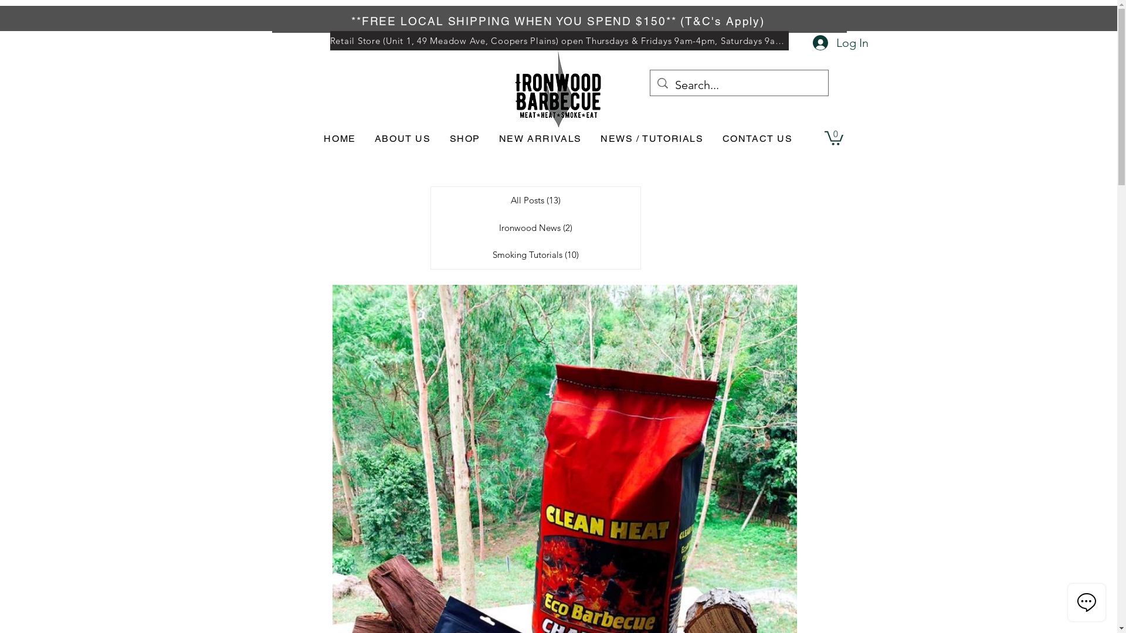  Describe the element at coordinates (758, 139) in the screenshot. I see `CONTACT US` at that location.